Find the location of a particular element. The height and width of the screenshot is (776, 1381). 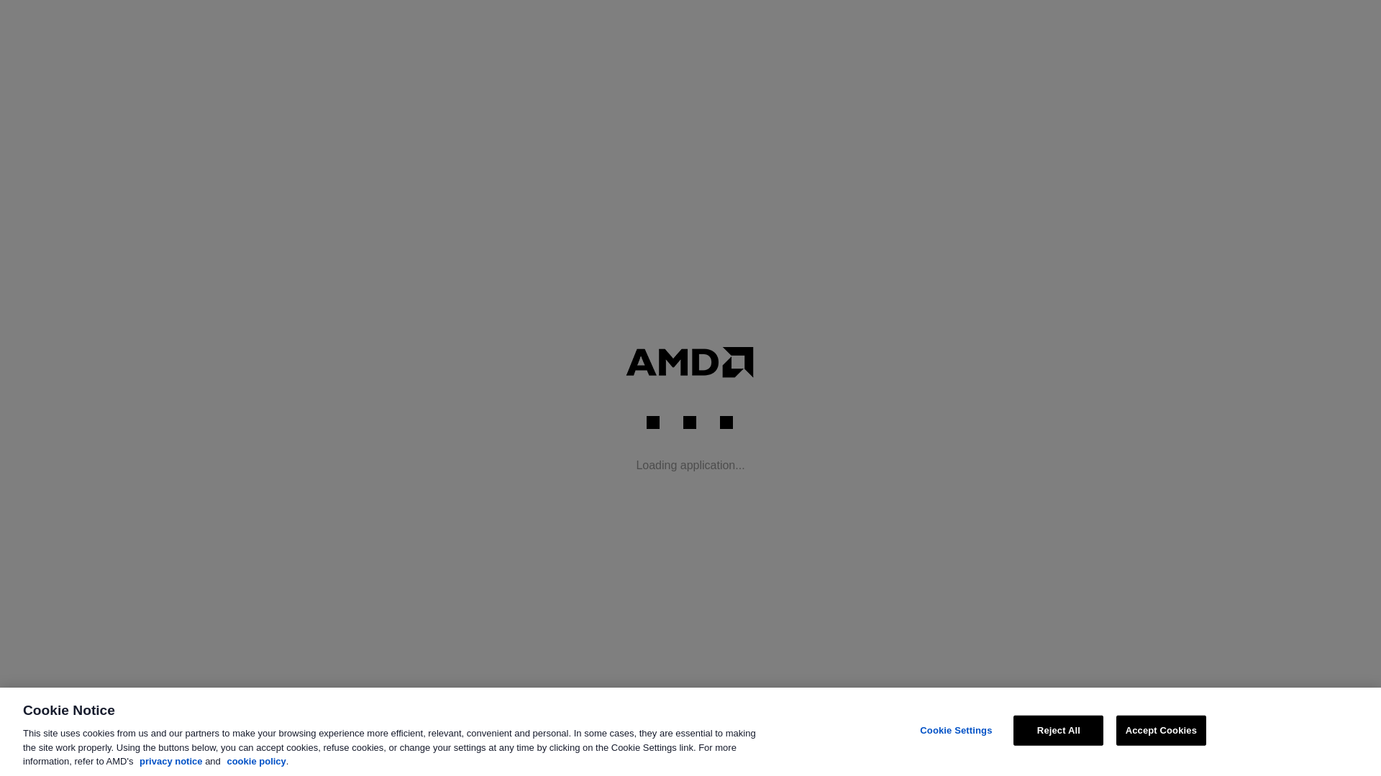

Reject All is located at coordinates (1059, 730).